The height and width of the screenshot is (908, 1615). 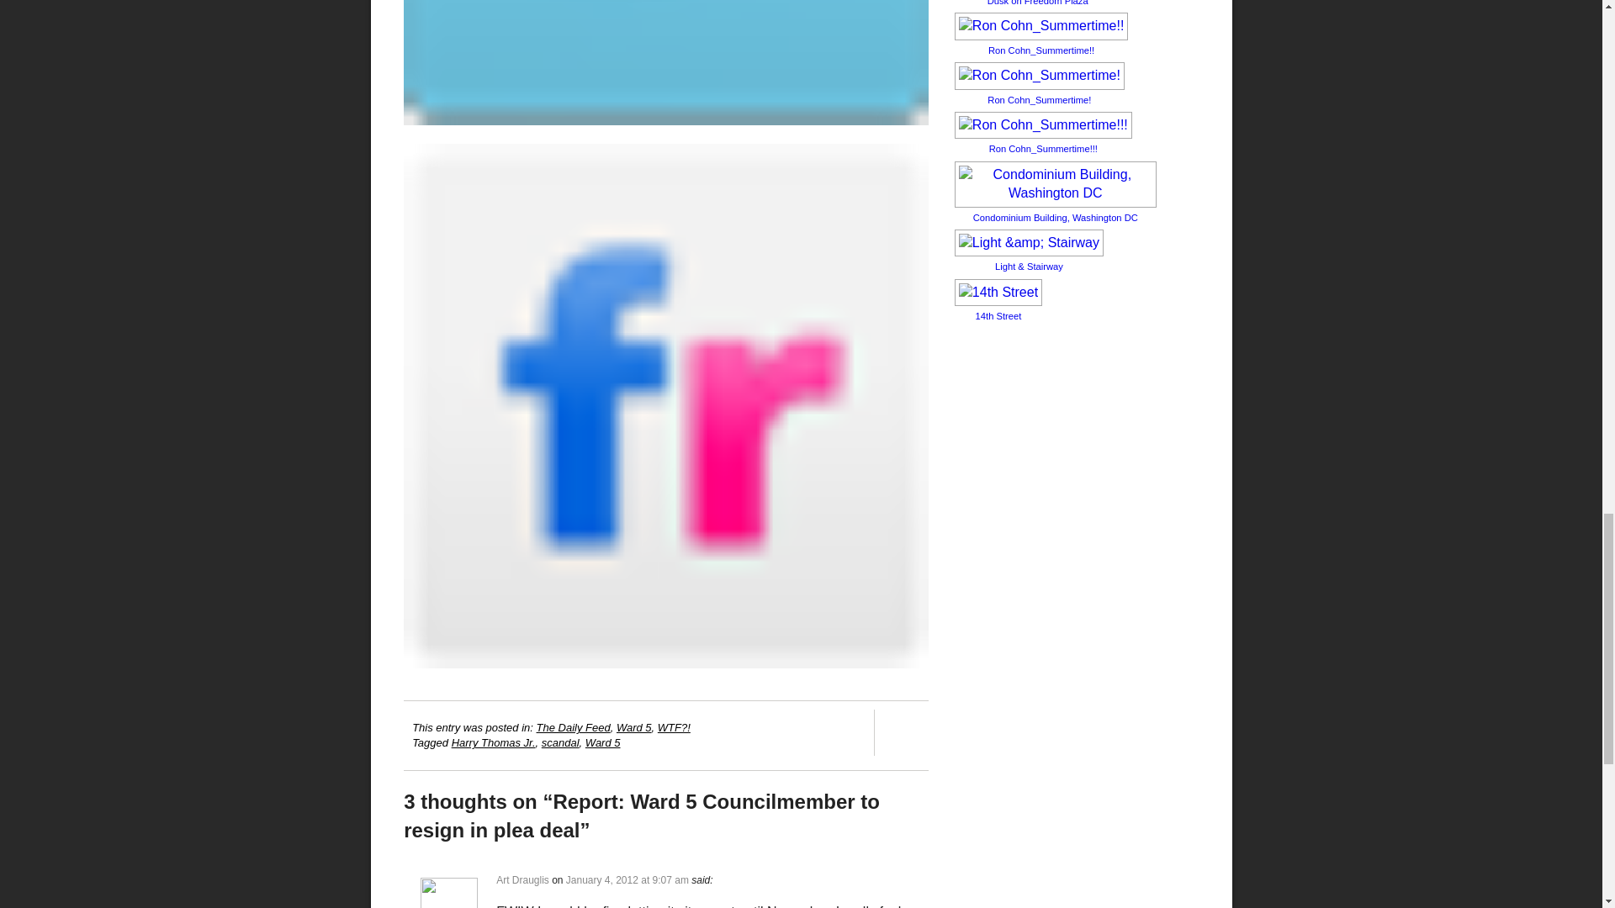 What do you see at coordinates (674, 726) in the screenshot?
I see `WTF?!` at bounding box center [674, 726].